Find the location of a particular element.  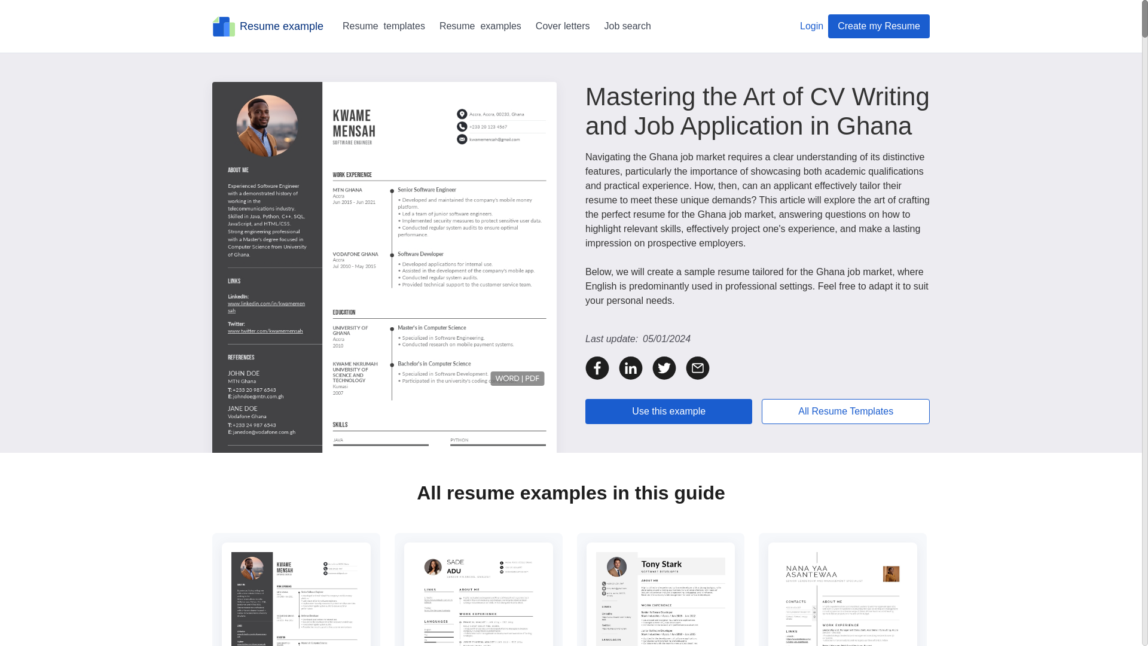

Use this example is located at coordinates (668, 412).